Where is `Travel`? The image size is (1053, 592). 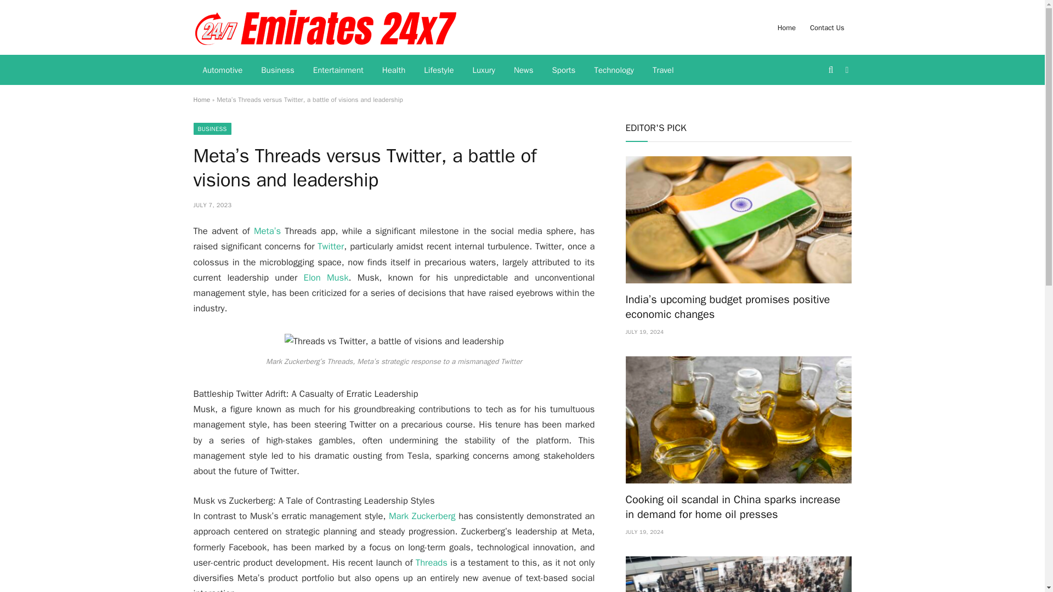 Travel is located at coordinates (664, 70).